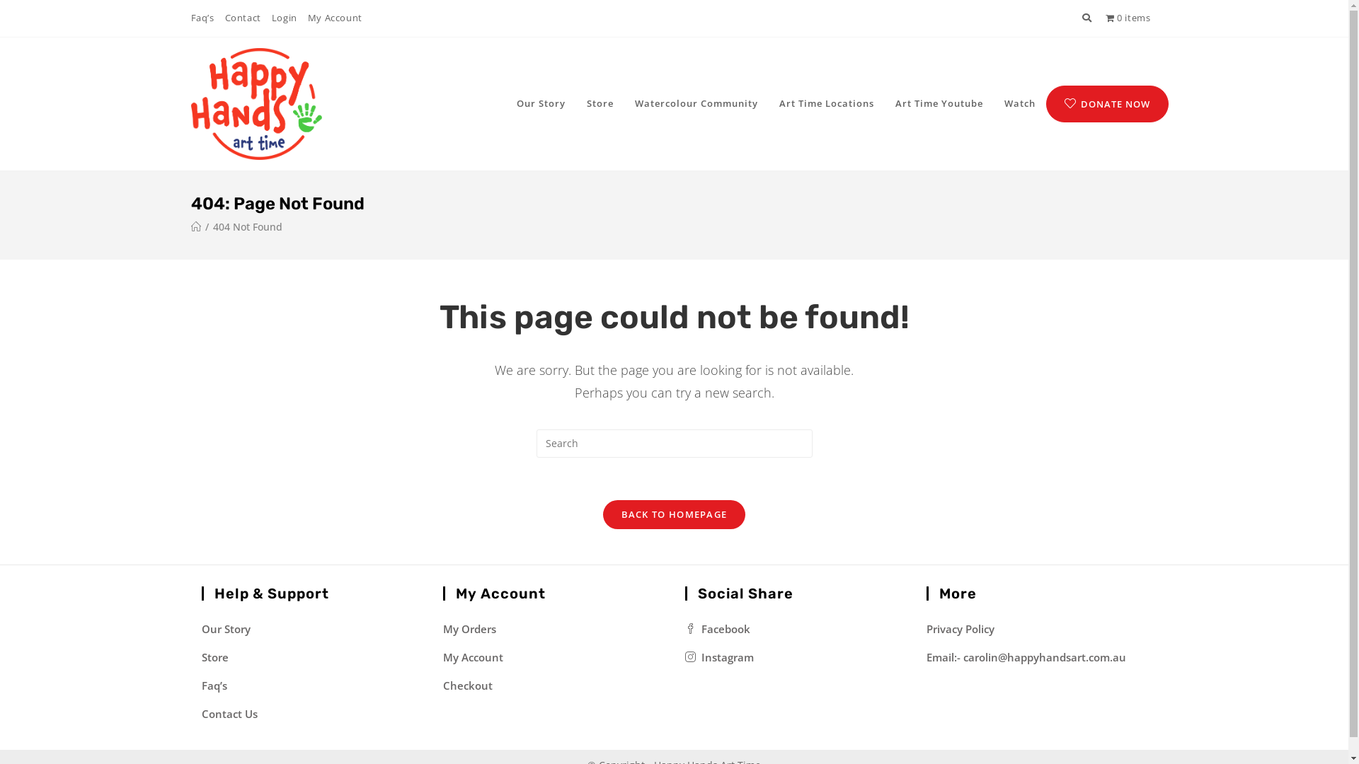  I want to click on Checkout, so click(468, 685).